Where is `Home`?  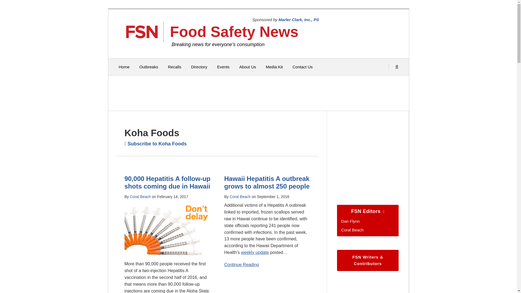 Home is located at coordinates (124, 67).